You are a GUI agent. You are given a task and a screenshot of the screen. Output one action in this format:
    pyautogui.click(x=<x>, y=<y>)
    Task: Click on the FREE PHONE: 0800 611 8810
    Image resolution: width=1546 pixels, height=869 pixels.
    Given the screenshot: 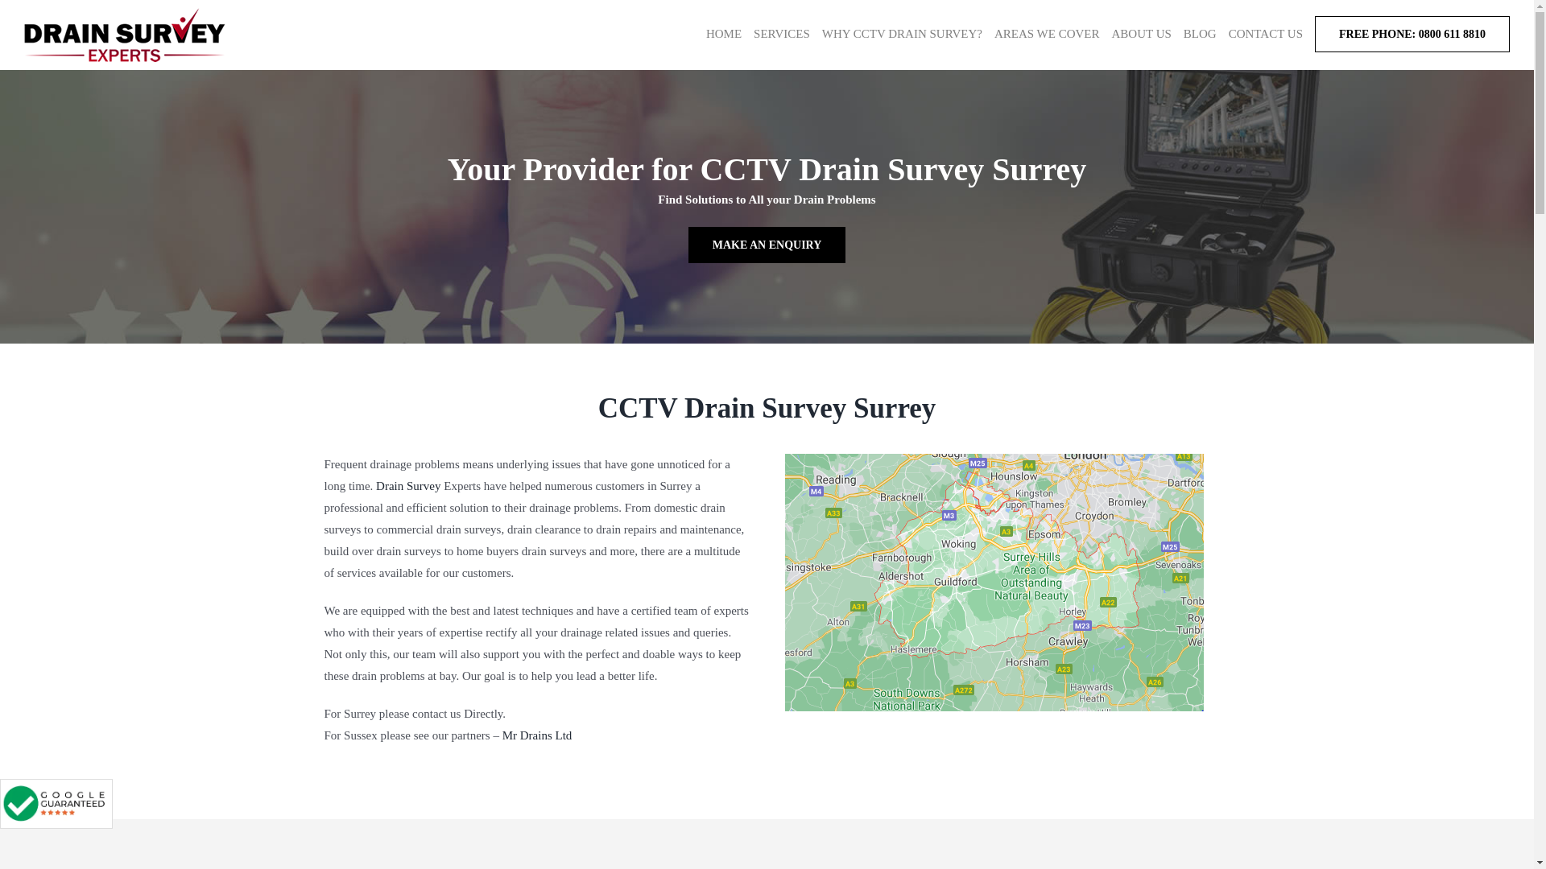 What is the action you would take?
    pyautogui.click(x=1412, y=34)
    